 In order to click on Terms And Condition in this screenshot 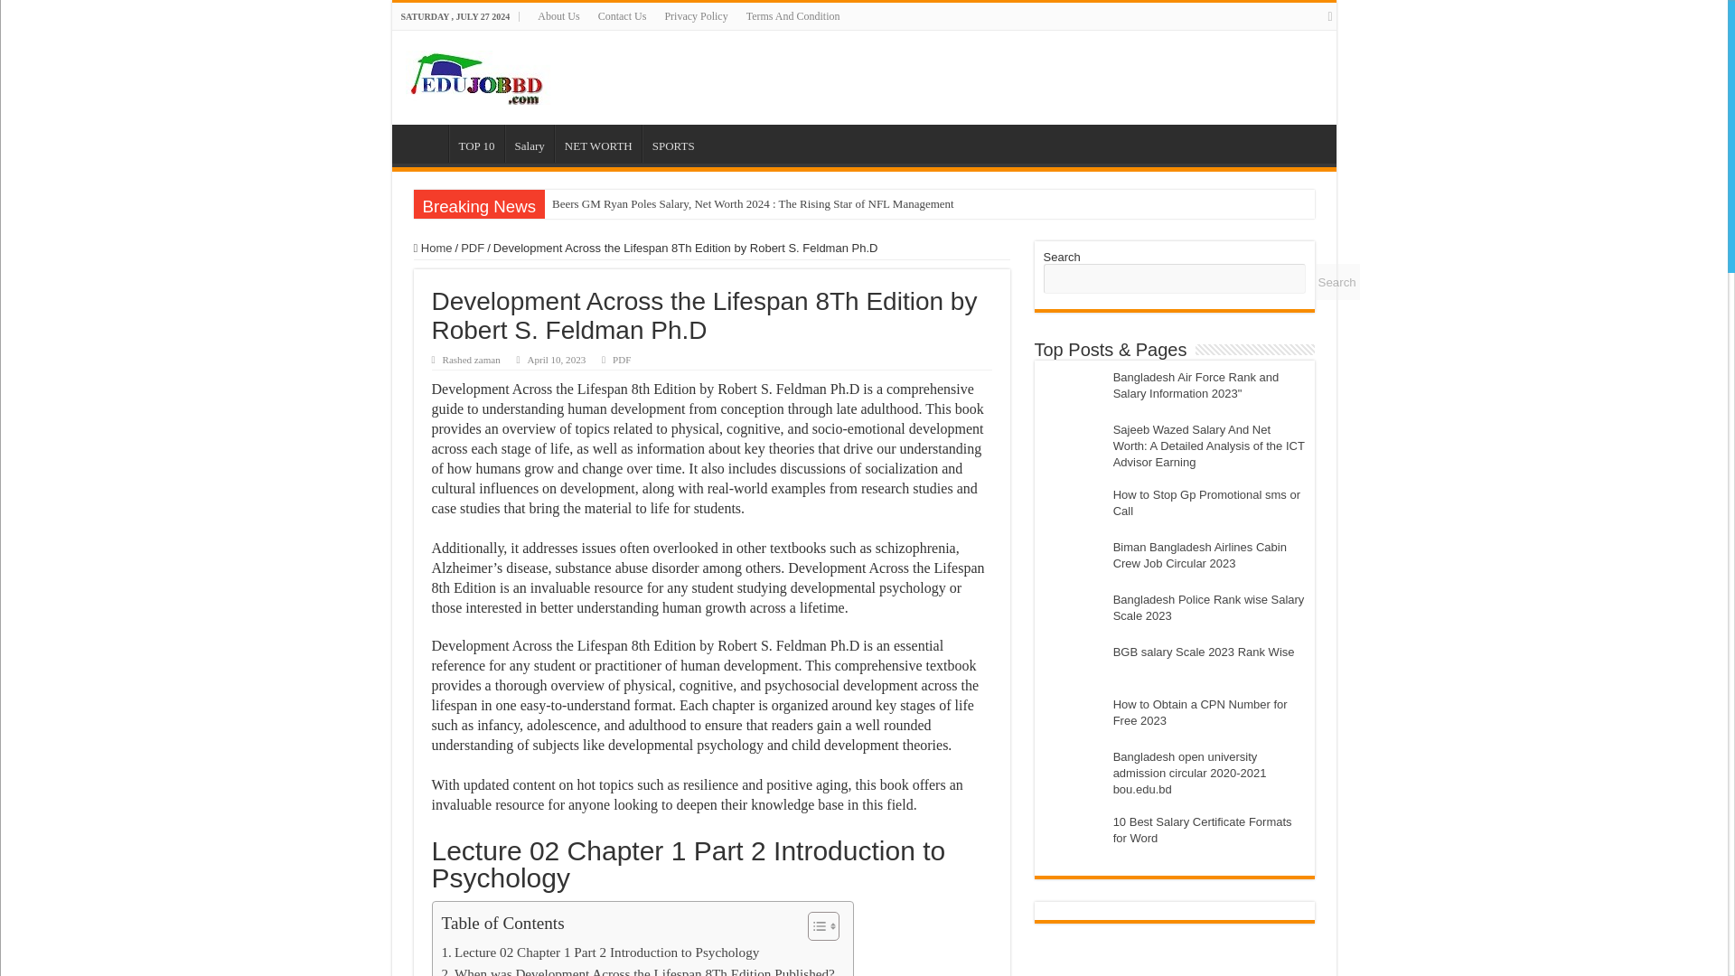, I will do `click(793, 16)`.